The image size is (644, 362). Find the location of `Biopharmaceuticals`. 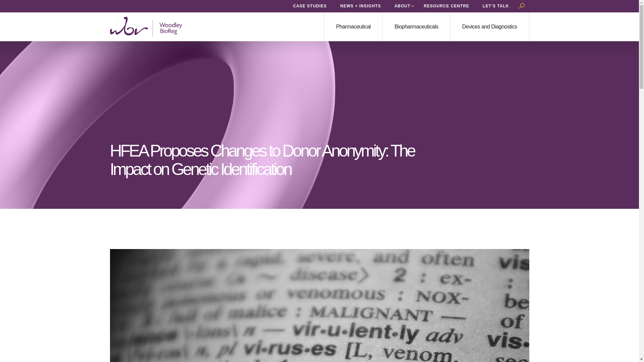

Biopharmaceuticals is located at coordinates (416, 27).